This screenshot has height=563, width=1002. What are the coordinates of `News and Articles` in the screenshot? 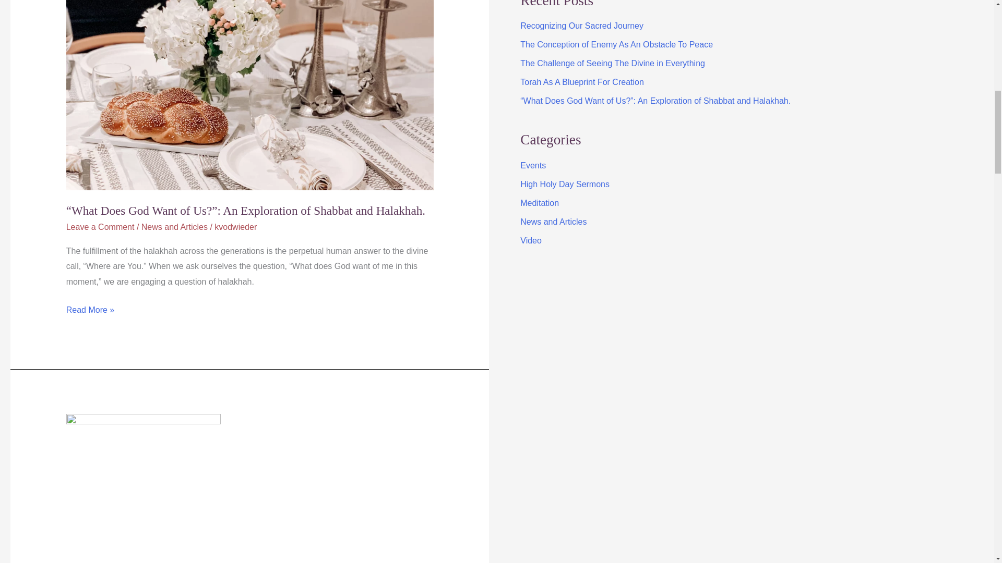 It's located at (174, 226).